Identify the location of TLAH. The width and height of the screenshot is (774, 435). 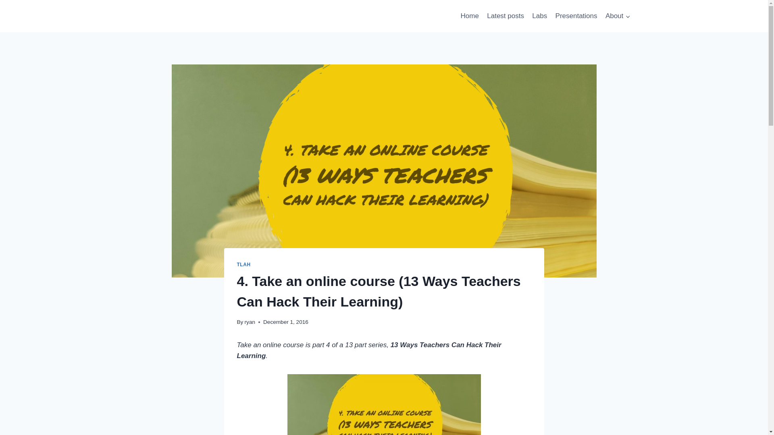
(243, 265).